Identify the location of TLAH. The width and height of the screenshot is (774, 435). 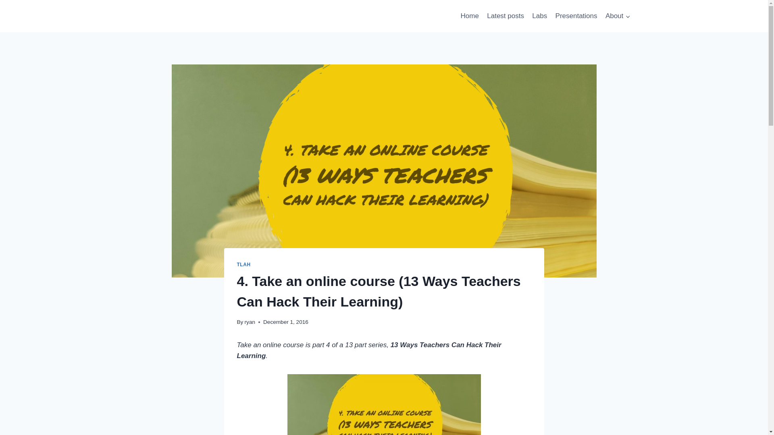
(243, 265).